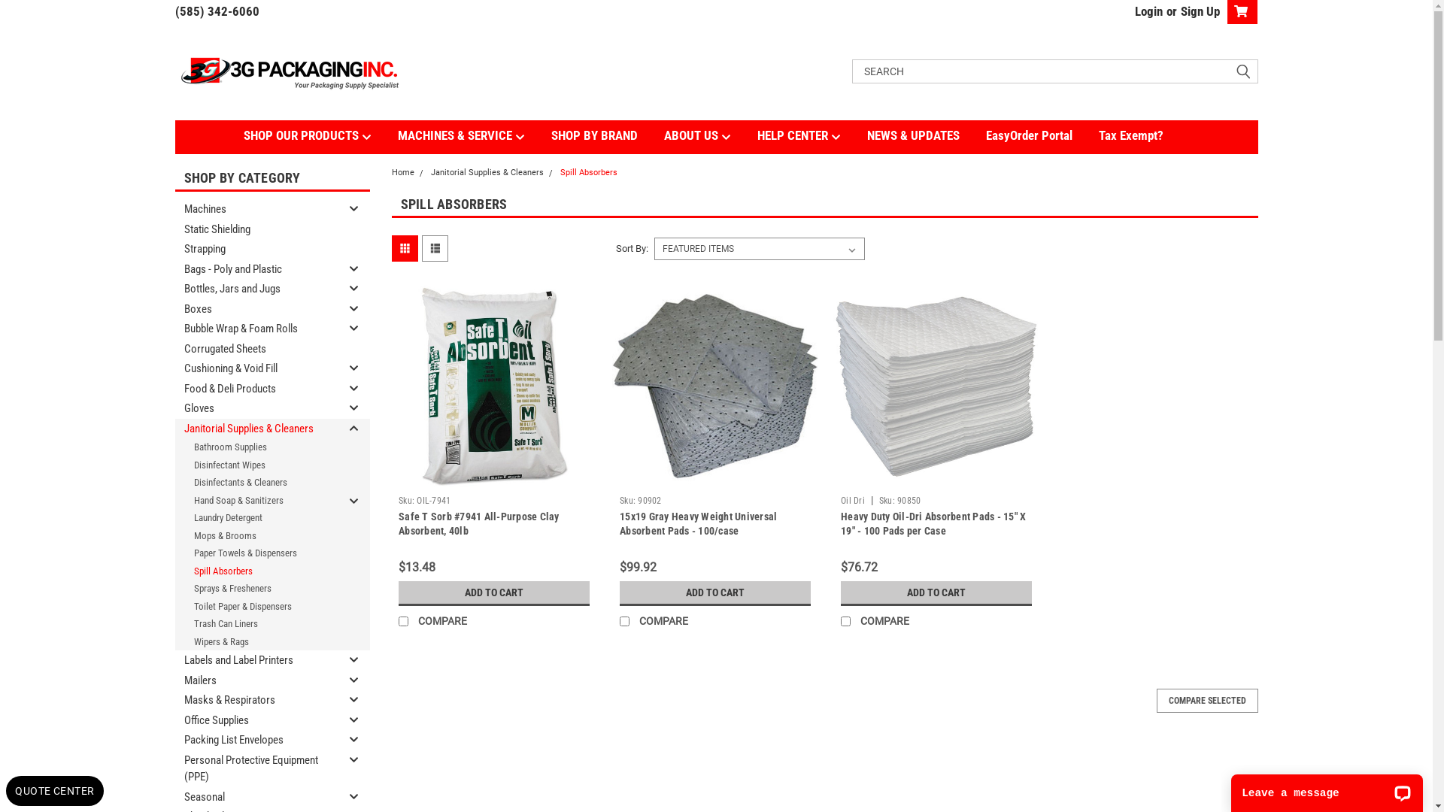  I want to click on Boxes, so click(257, 310).